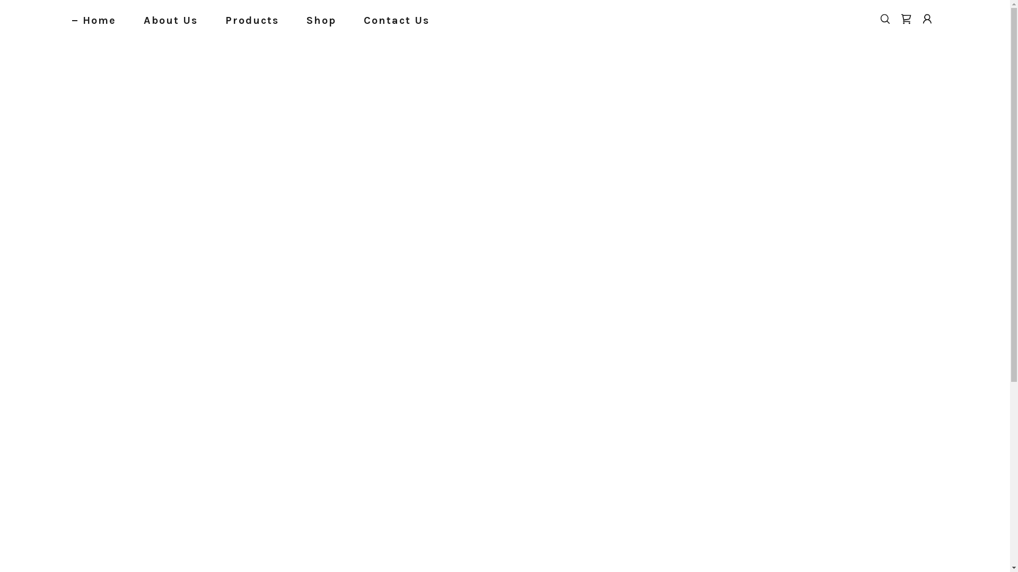 This screenshot has height=572, width=1018. I want to click on About Us, so click(165, 20).